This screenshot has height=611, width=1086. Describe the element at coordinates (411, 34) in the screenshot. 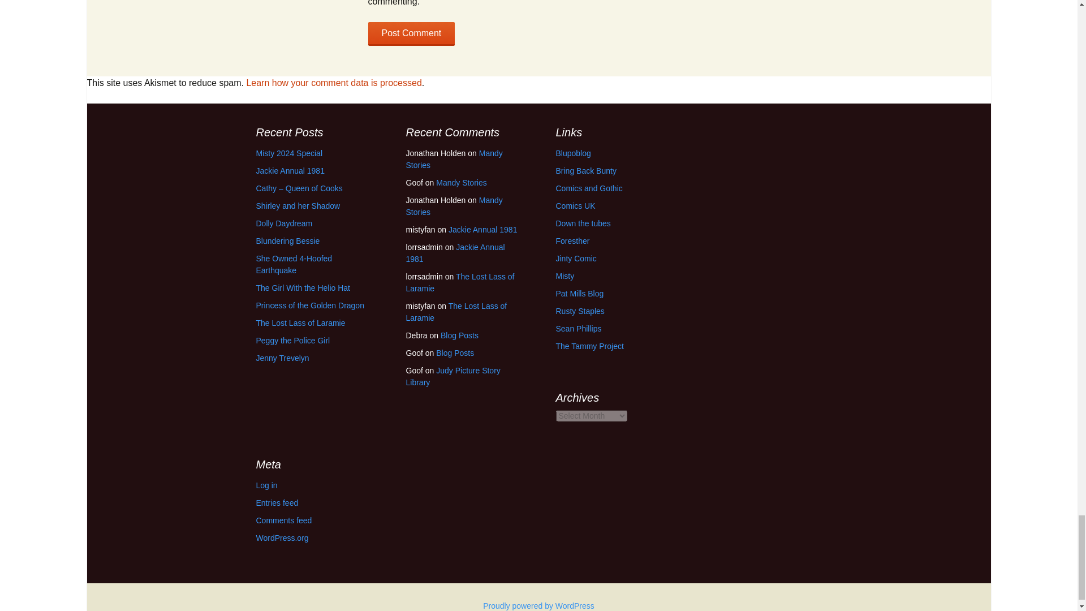

I see `Post Comment` at that location.